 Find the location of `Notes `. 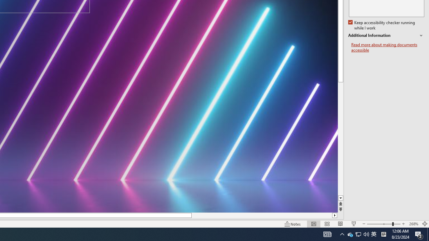

Notes  is located at coordinates (293, 224).